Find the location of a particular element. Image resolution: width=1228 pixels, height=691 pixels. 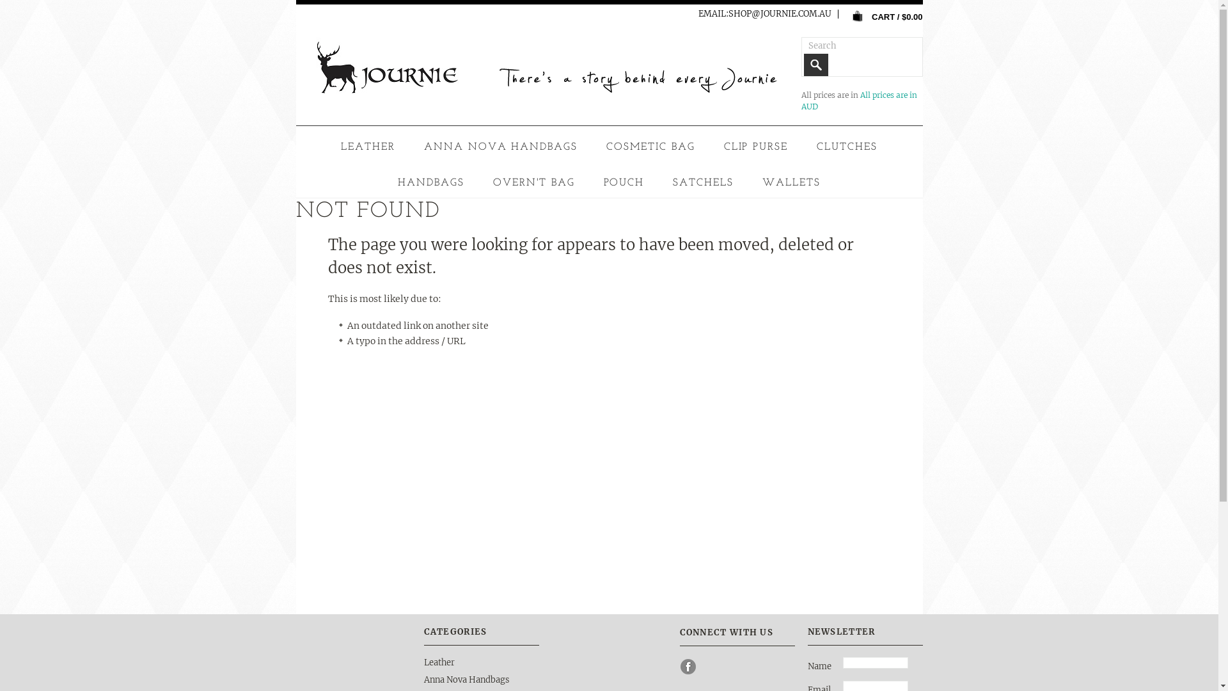

Leather is located at coordinates (439, 663).